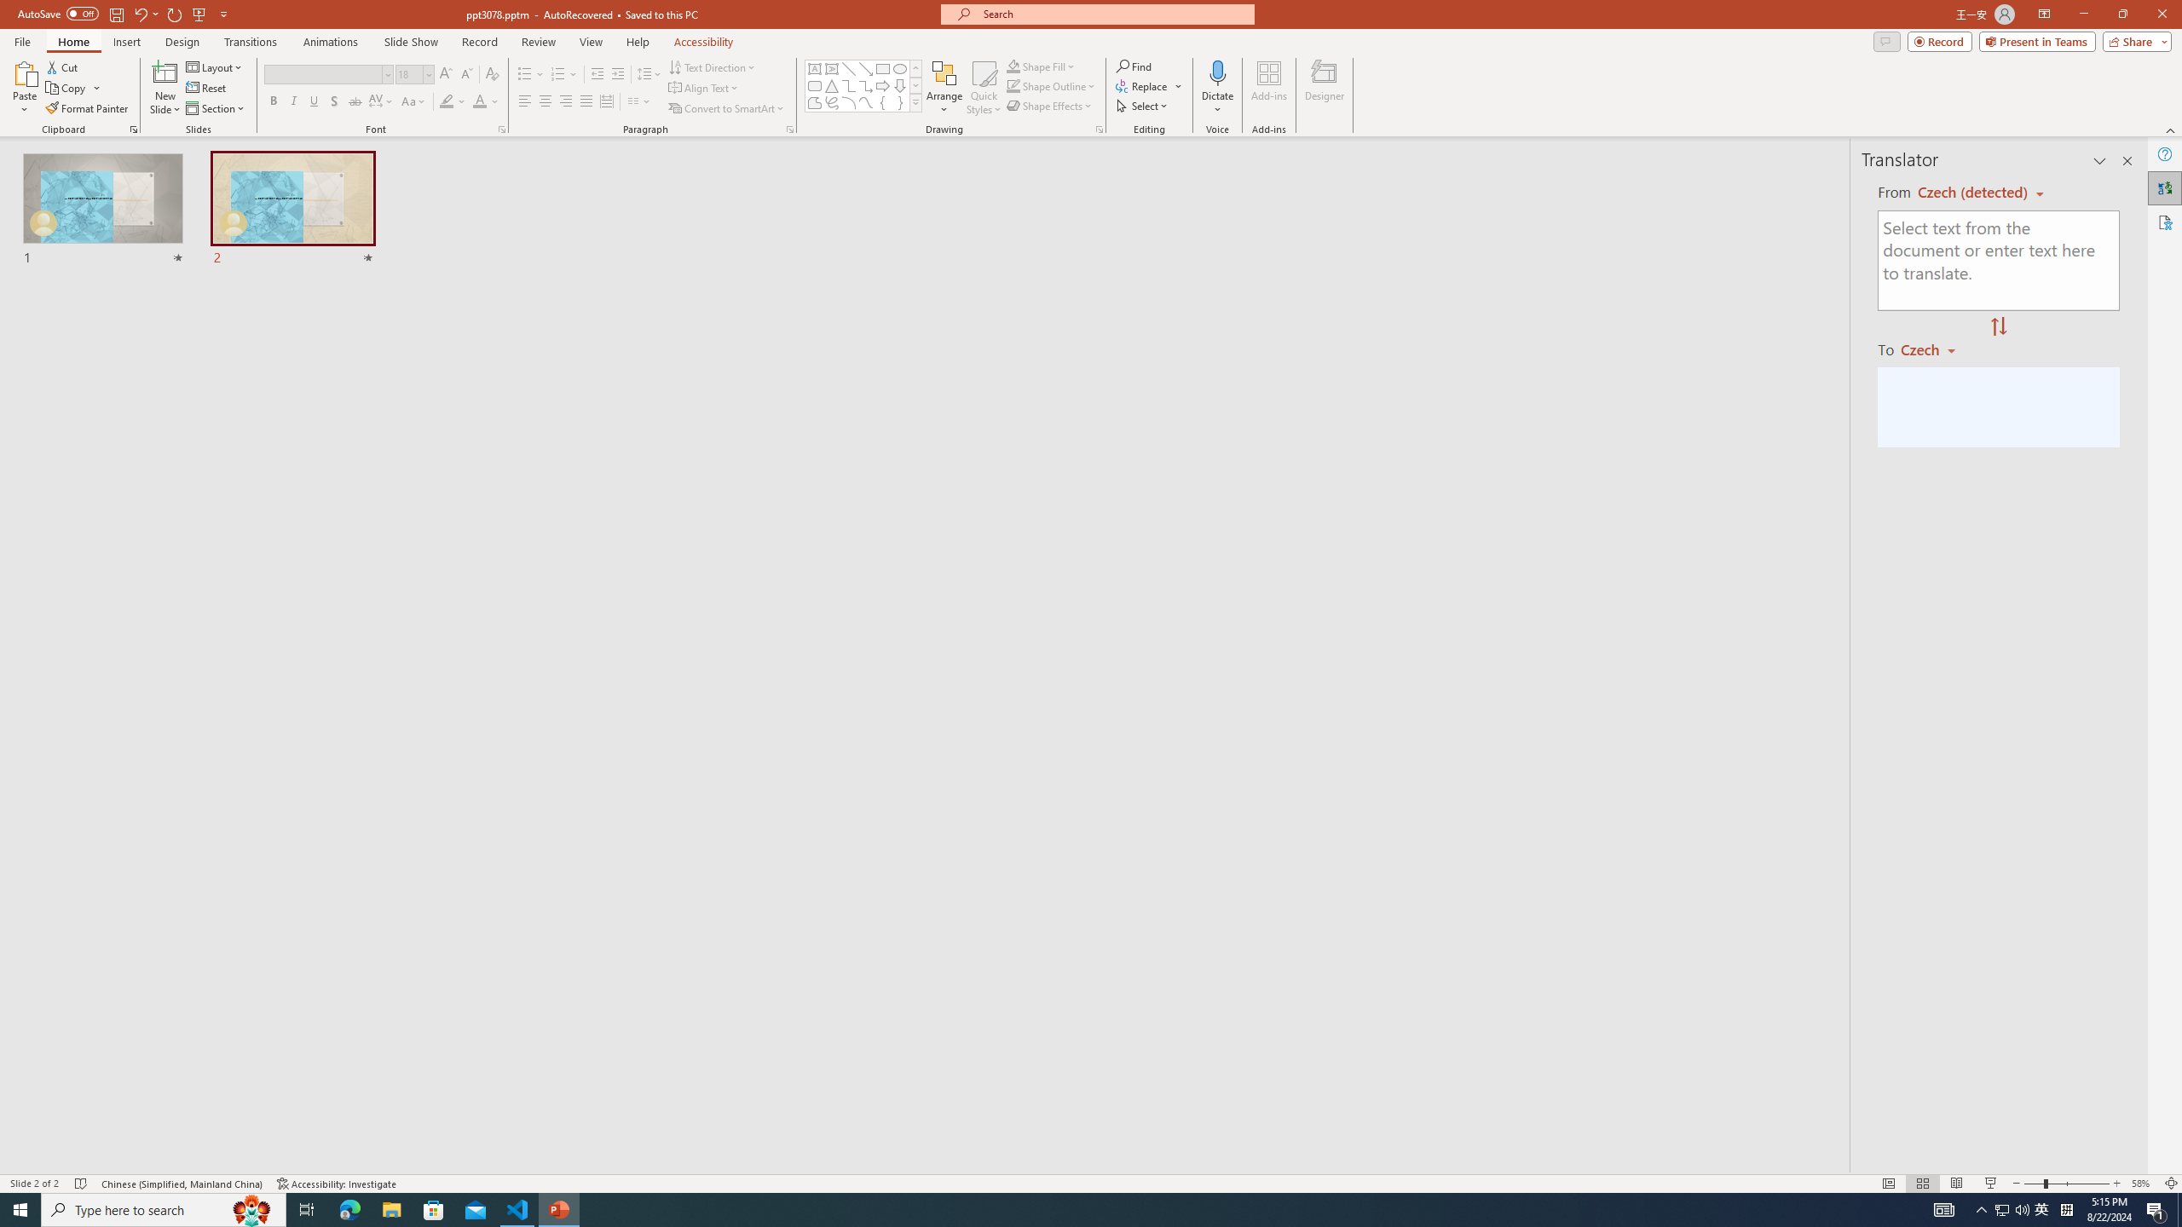 The image size is (2182, 1227). I want to click on Arrange, so click(944, 88).